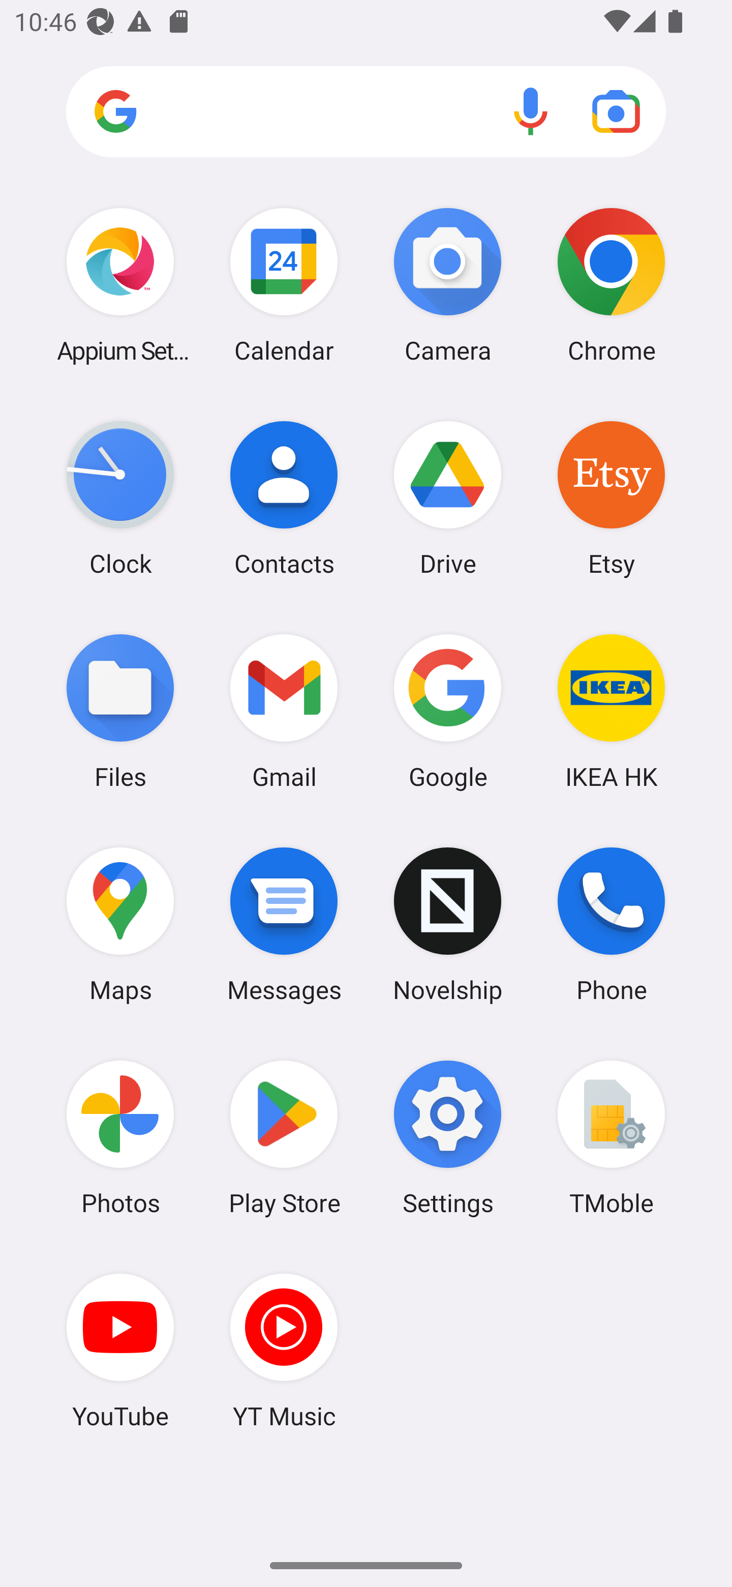  I want to click on Calendar, so click(284, 285).